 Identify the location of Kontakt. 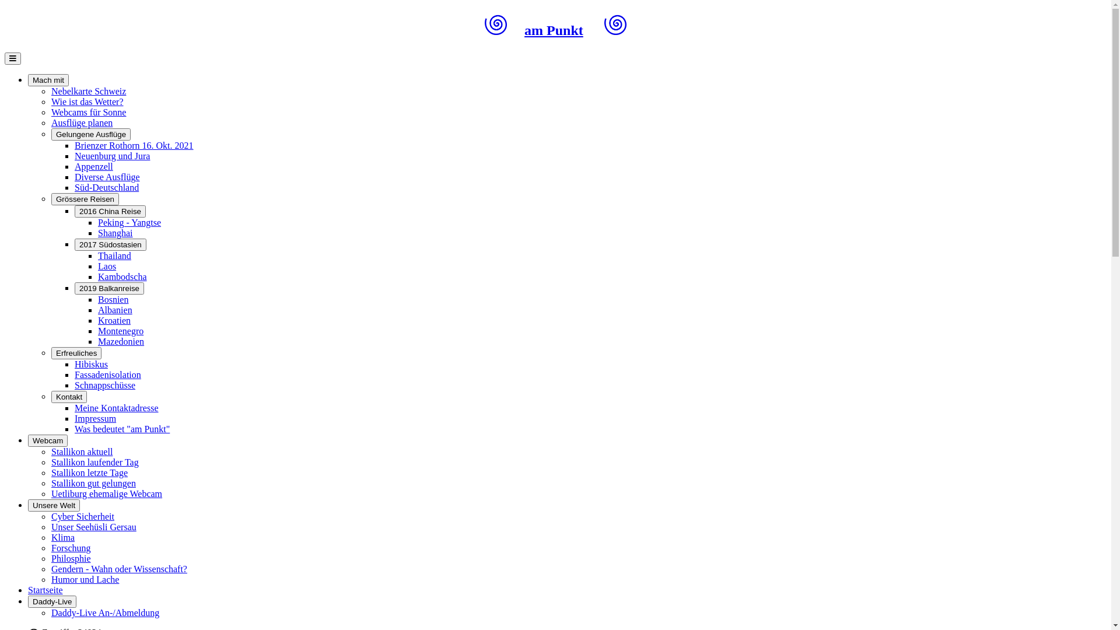
(69, 397).